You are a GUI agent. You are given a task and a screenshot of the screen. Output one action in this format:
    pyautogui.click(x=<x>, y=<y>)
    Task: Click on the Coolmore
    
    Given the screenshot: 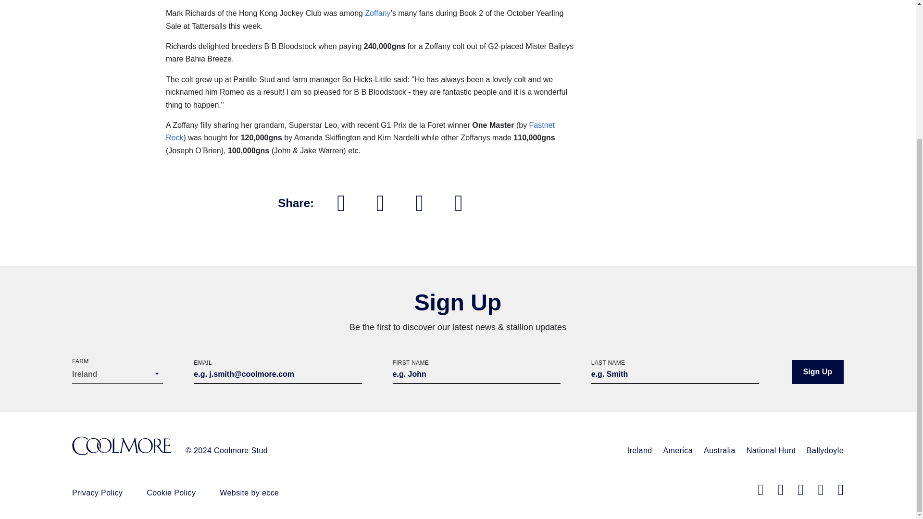 What is the action you would take?
    pyautogui.click(x=122, y=447)
    